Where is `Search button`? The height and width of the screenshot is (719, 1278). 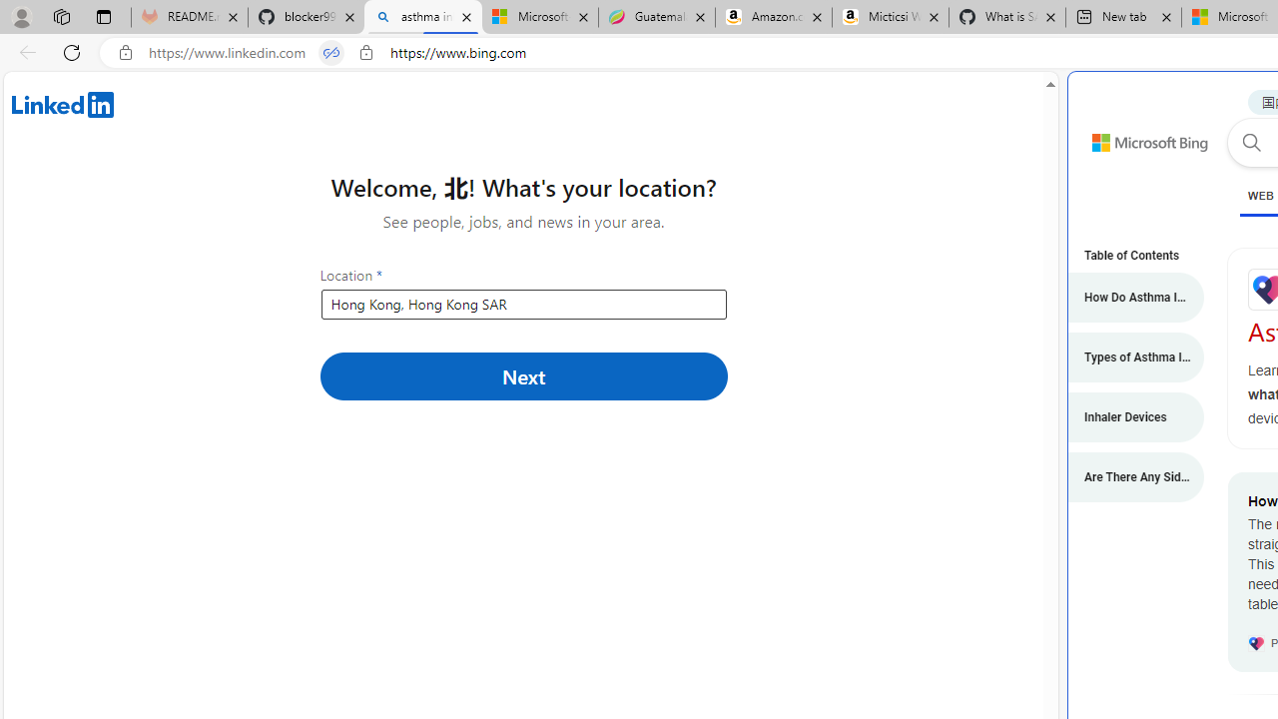
Search button is located at coordinates (1251, 142).